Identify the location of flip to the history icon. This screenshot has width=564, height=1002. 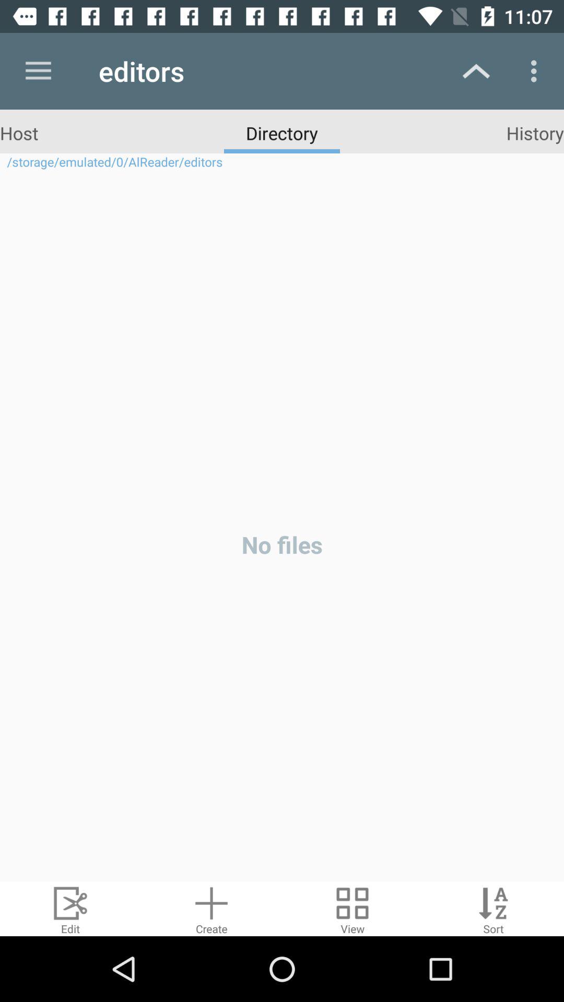
(535, 133).